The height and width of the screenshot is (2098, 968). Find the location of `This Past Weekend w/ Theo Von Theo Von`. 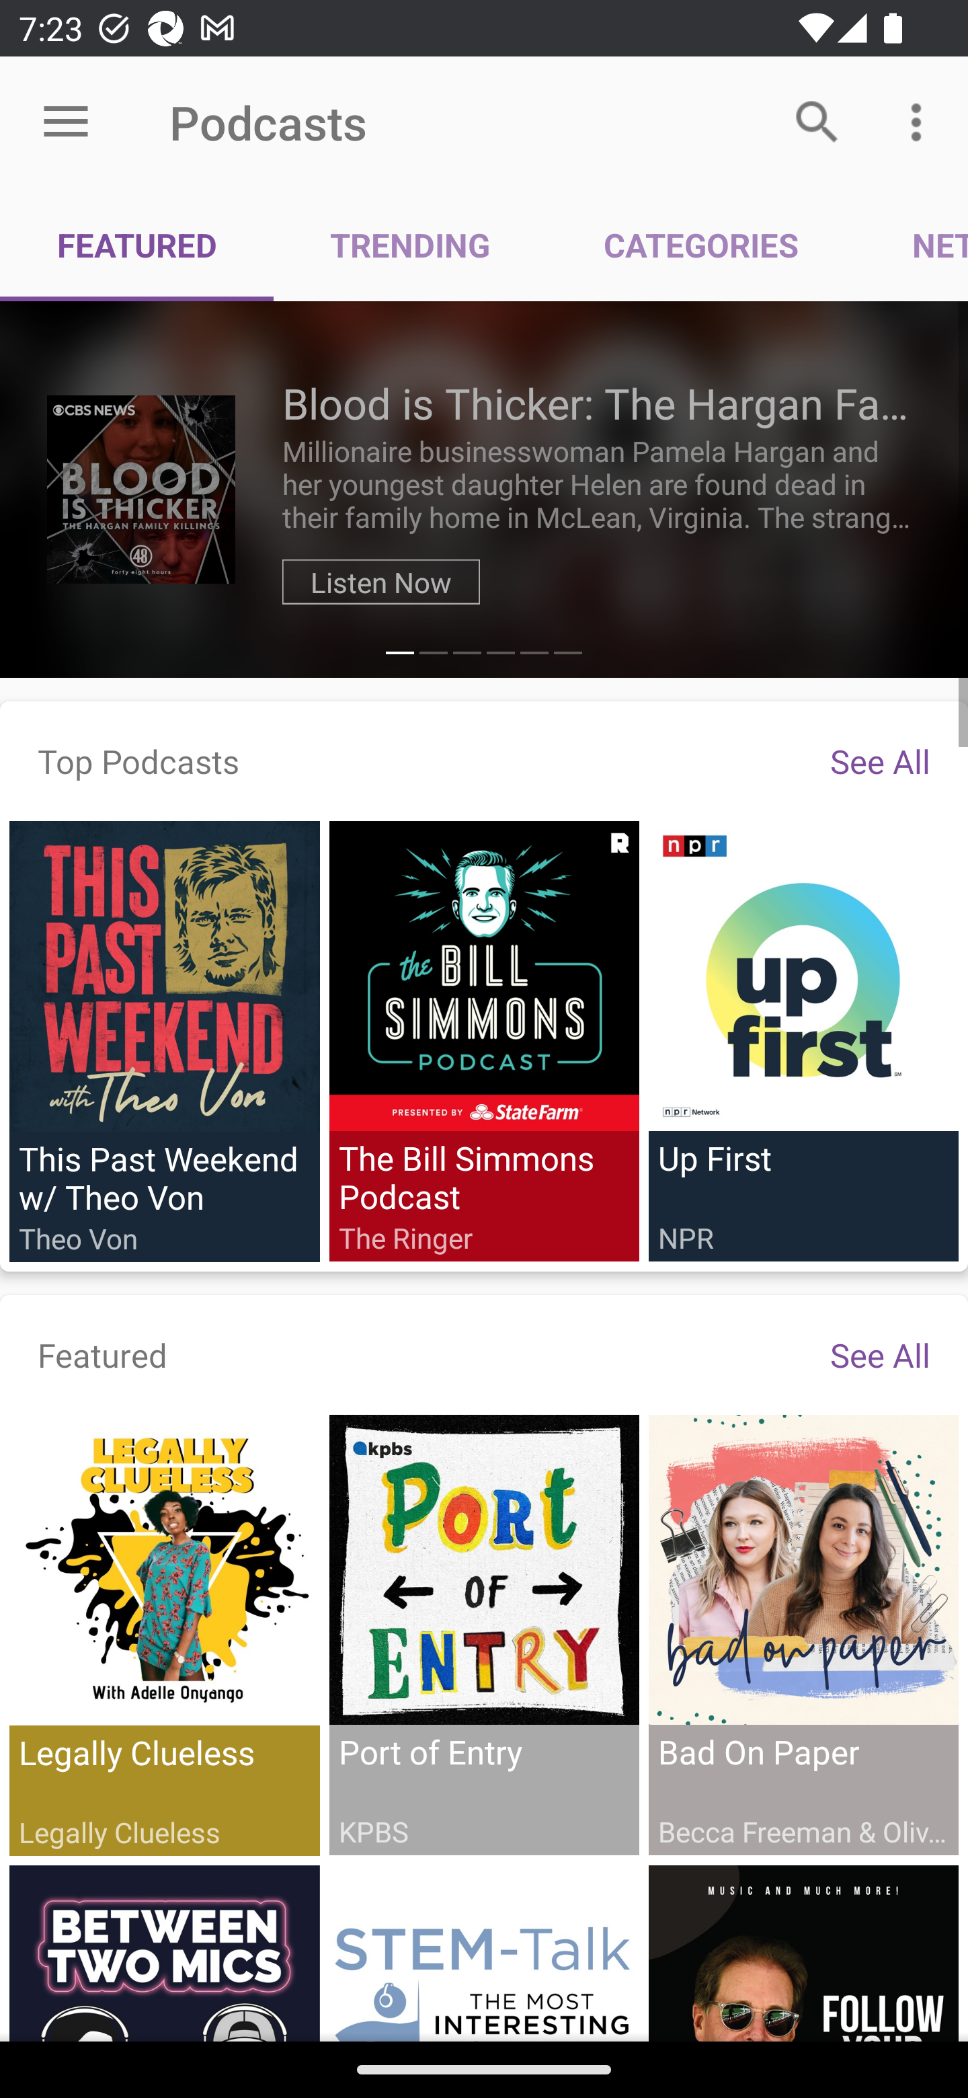

This Past Weekend w/ Theo Von Theo Von is located at coordinates (165, 1041).